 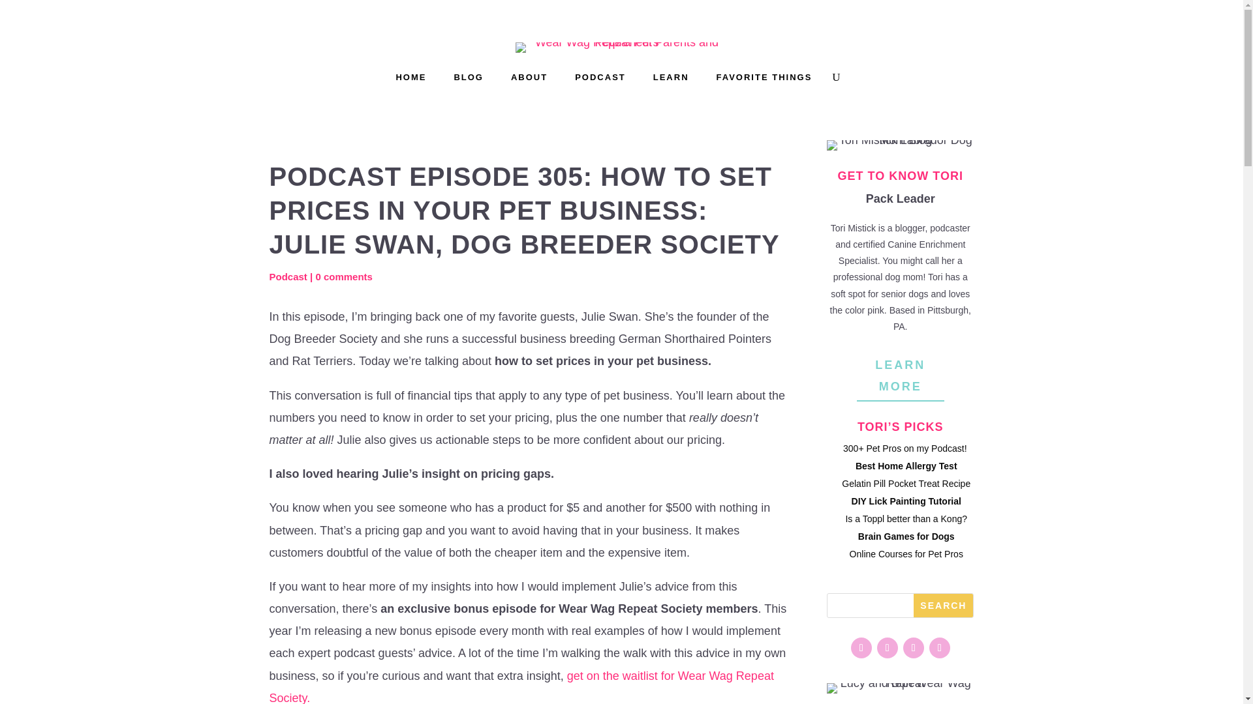 I want to click on Tori Mistick Labrador Dog Mom Blog, so click(x=900, y=145).